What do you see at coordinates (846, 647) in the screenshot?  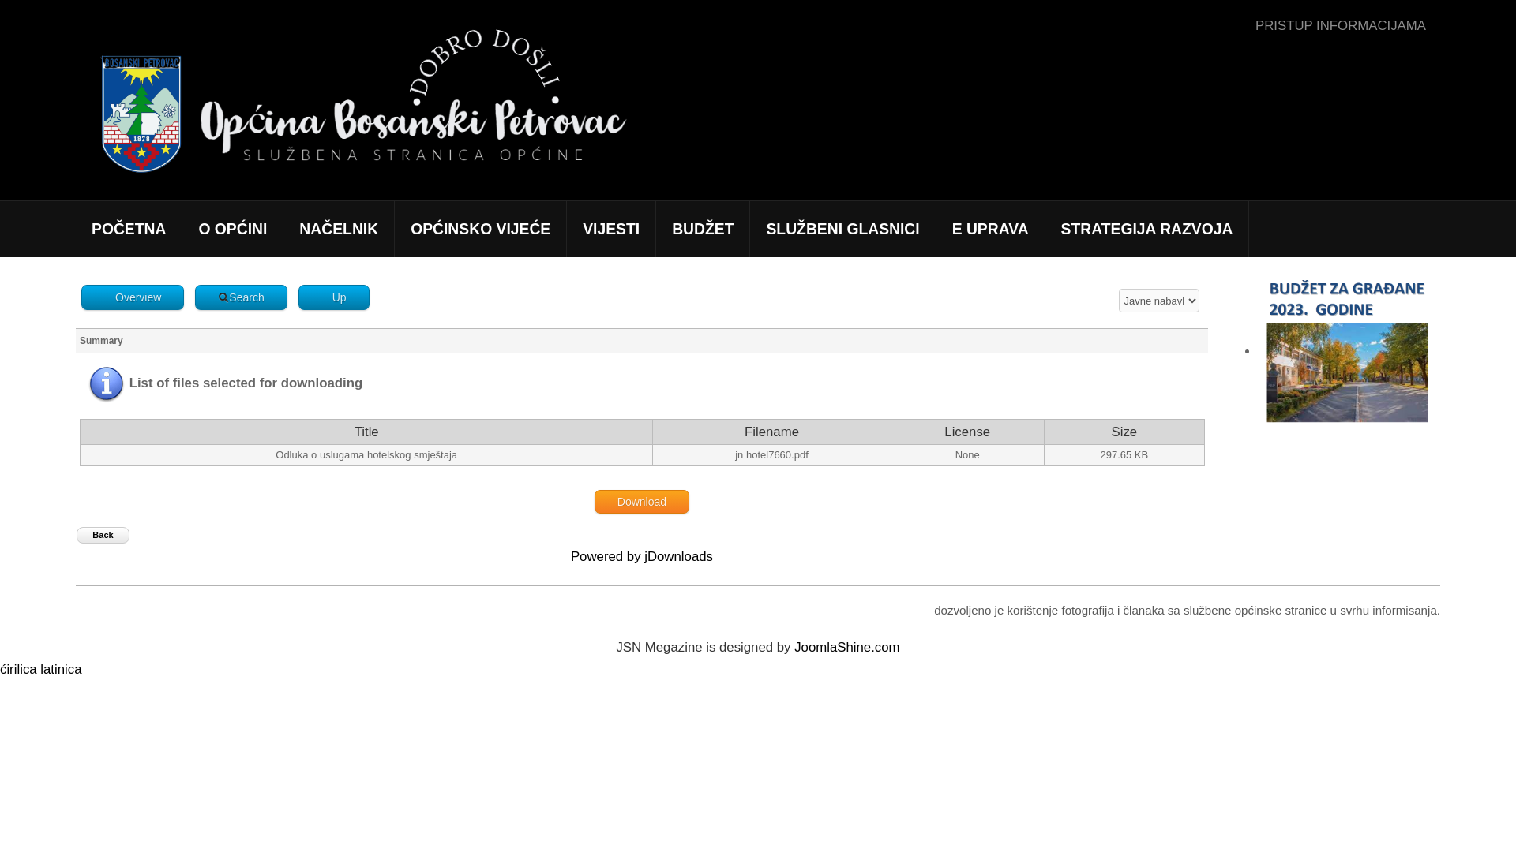 I see `JoomlaShine.com` at bounding box center [846, 647].